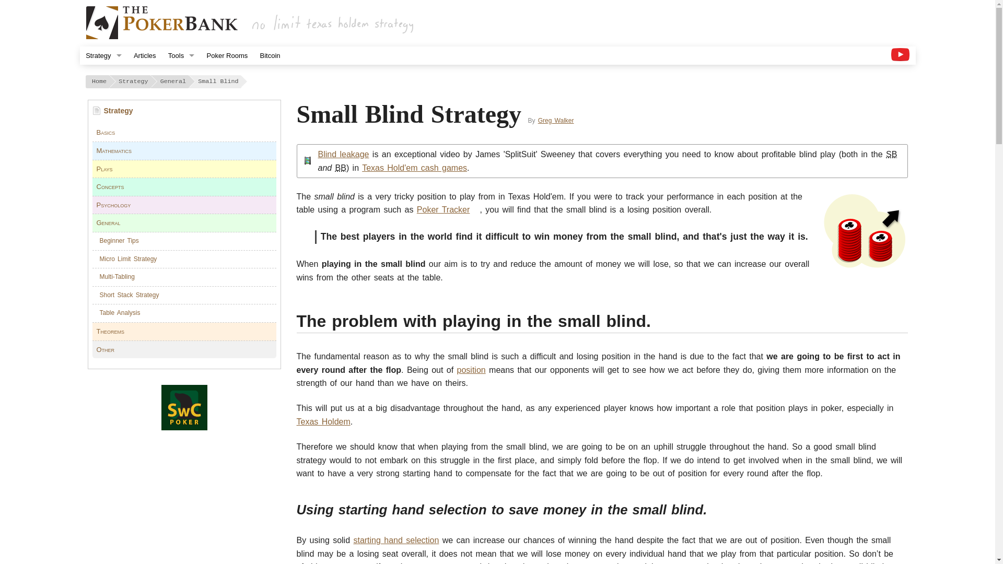 This screenshot has height=564, width=1003. What do you see at coordinates (106, 133) in the screenshot?
I see `Basics` at bounding box center [106, 133].